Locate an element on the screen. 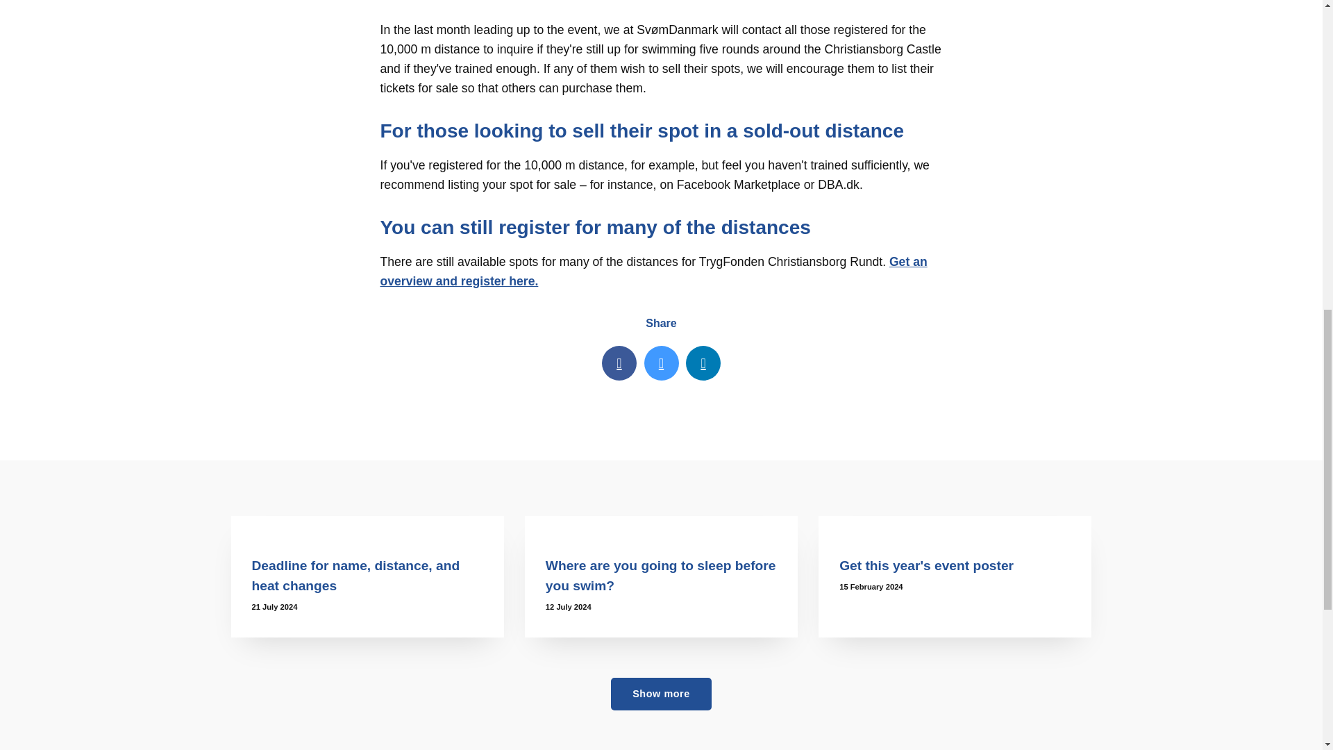 This screenshot has width=1333, height=750. Get this year's event poster is located at coordinates (926, 565).